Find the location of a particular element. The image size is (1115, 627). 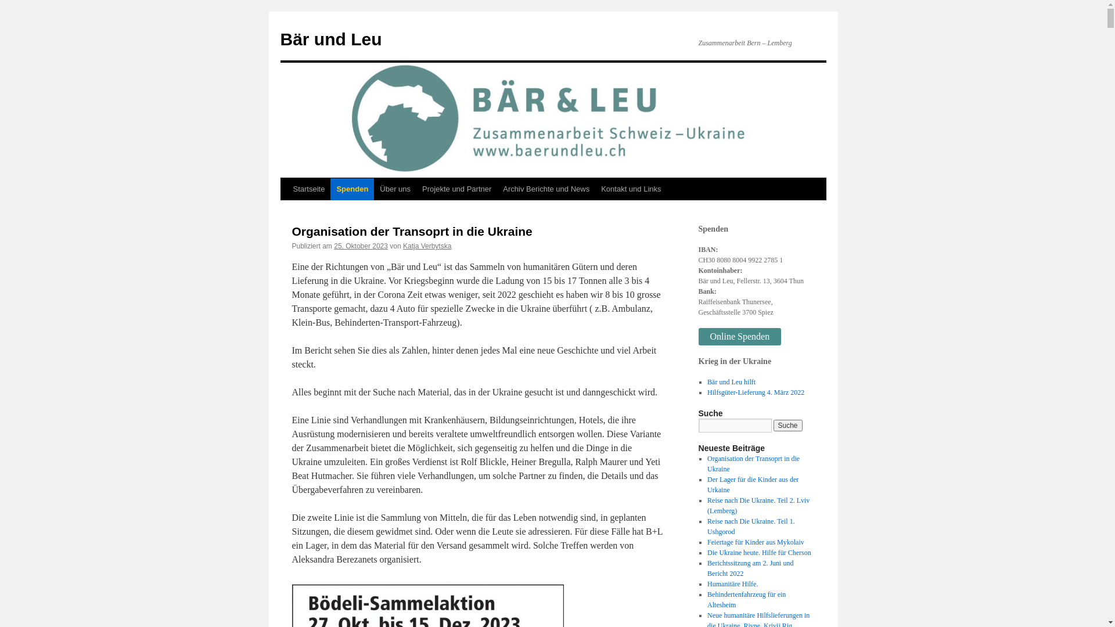

Startseite is located at coordinates (308, 189).